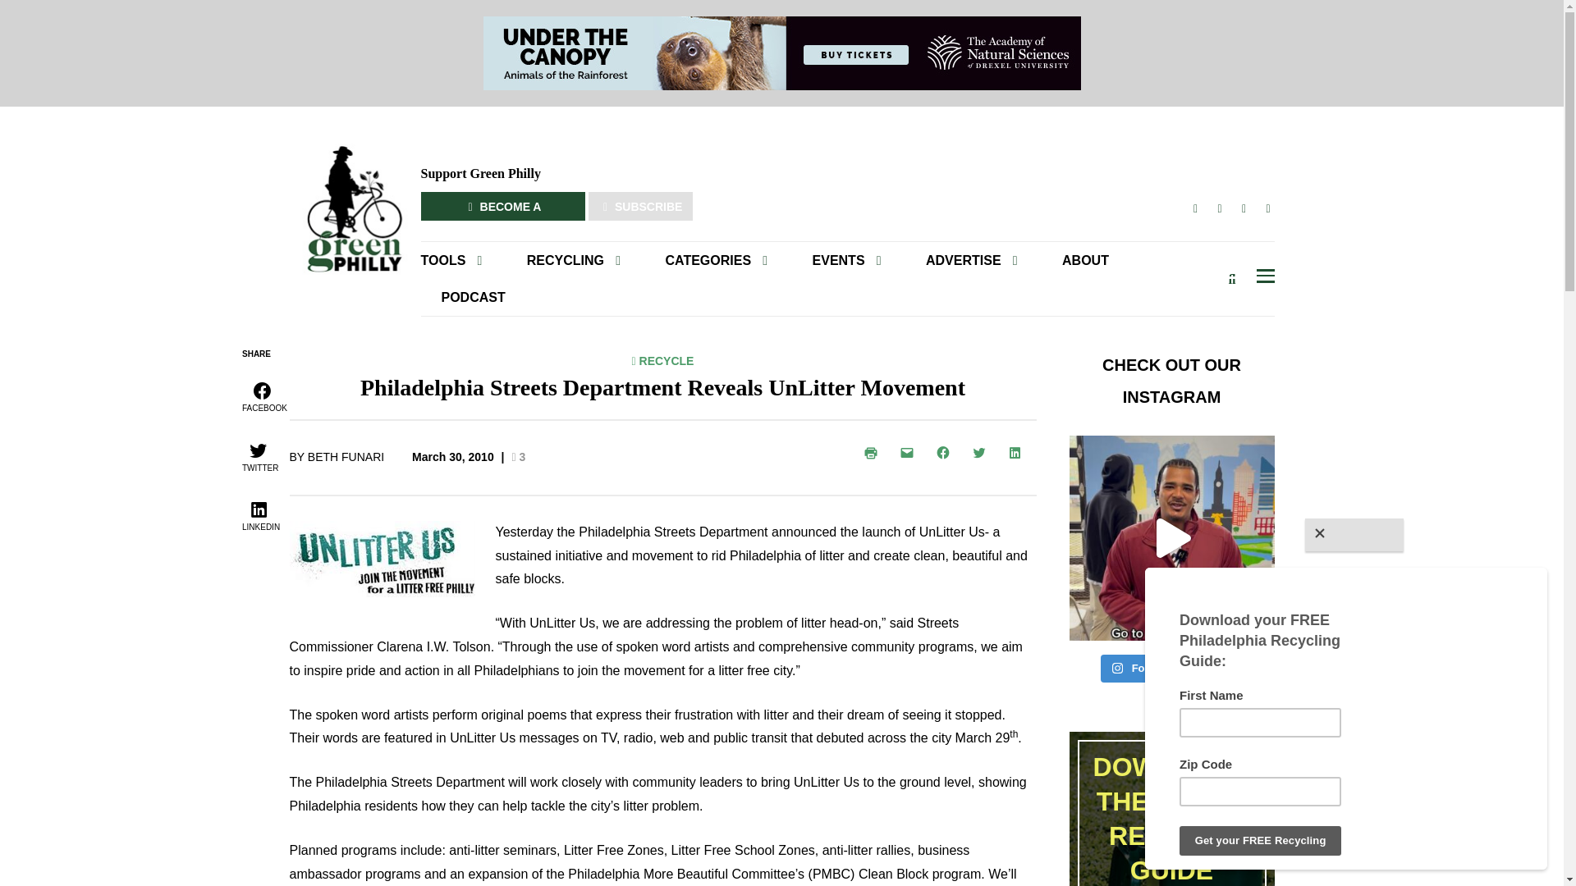  Describe the element at coordinates (731, 289) in the screenshot. I see `BIKING` at that location.